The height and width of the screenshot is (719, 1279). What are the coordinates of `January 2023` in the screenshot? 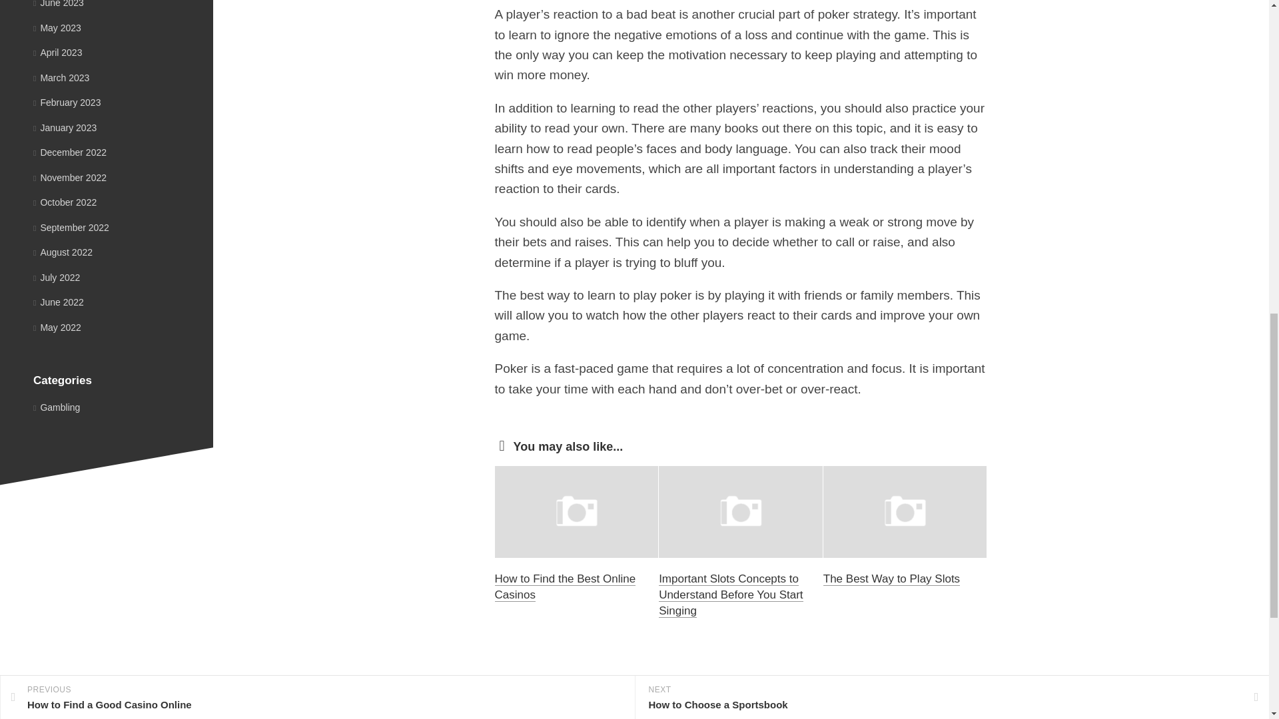 It's located at (65, 127).